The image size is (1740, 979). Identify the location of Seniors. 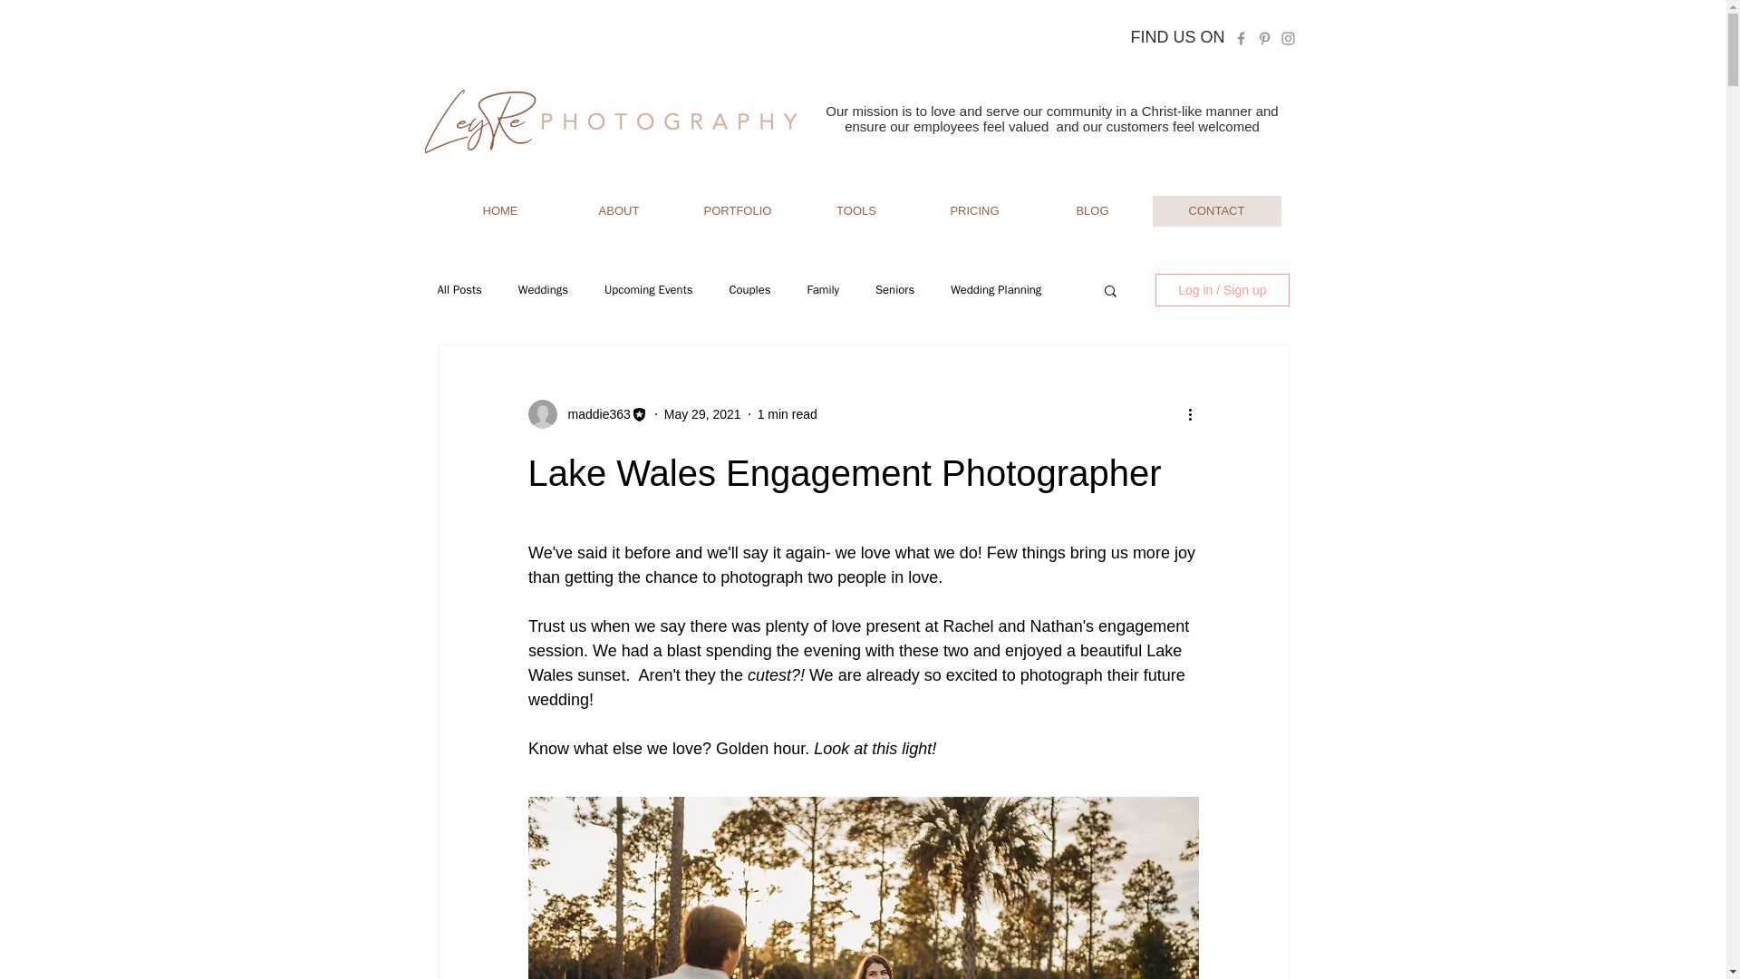
(894, 290).